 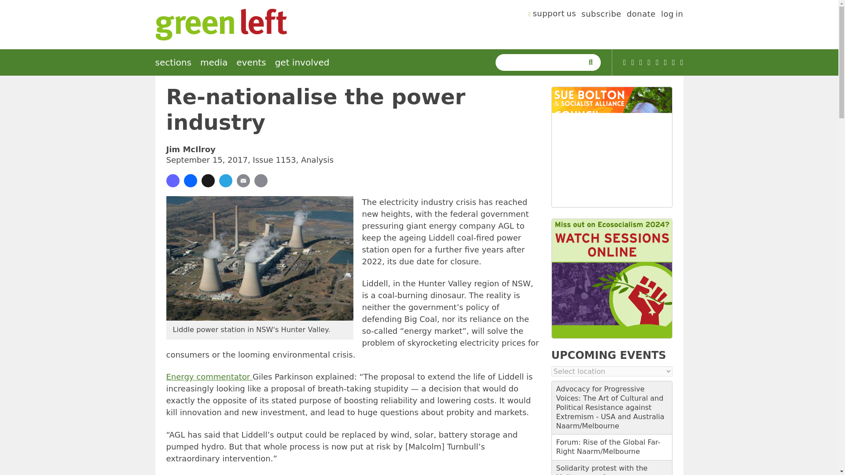 What do you see at coordinates (173, 180) in the screenshot?
I see `Share on Mastondon` at bounding box center [173, 180].